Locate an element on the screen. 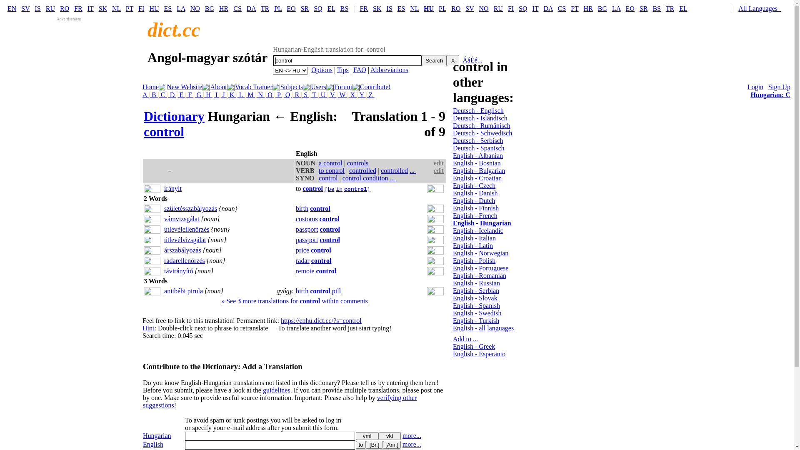  FR is located at coordinates (78, 8).